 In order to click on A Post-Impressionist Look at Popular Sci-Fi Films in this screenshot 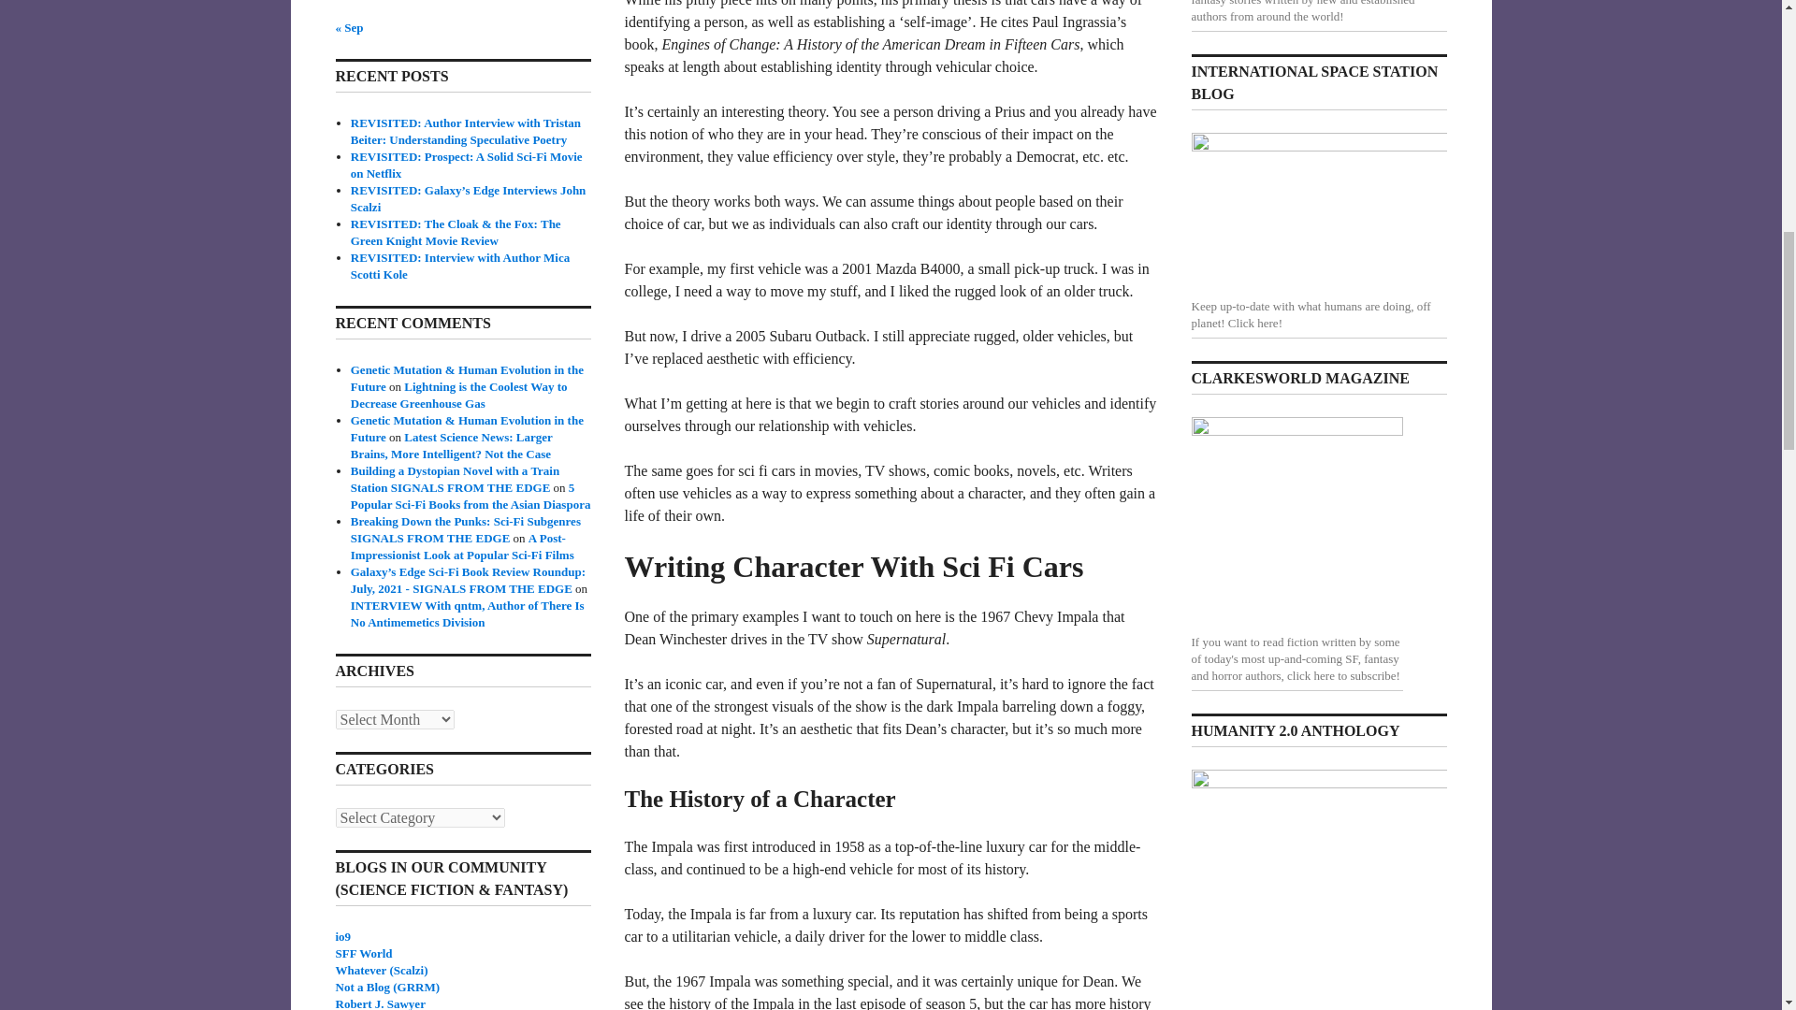, I will do `click(462, 546)`.